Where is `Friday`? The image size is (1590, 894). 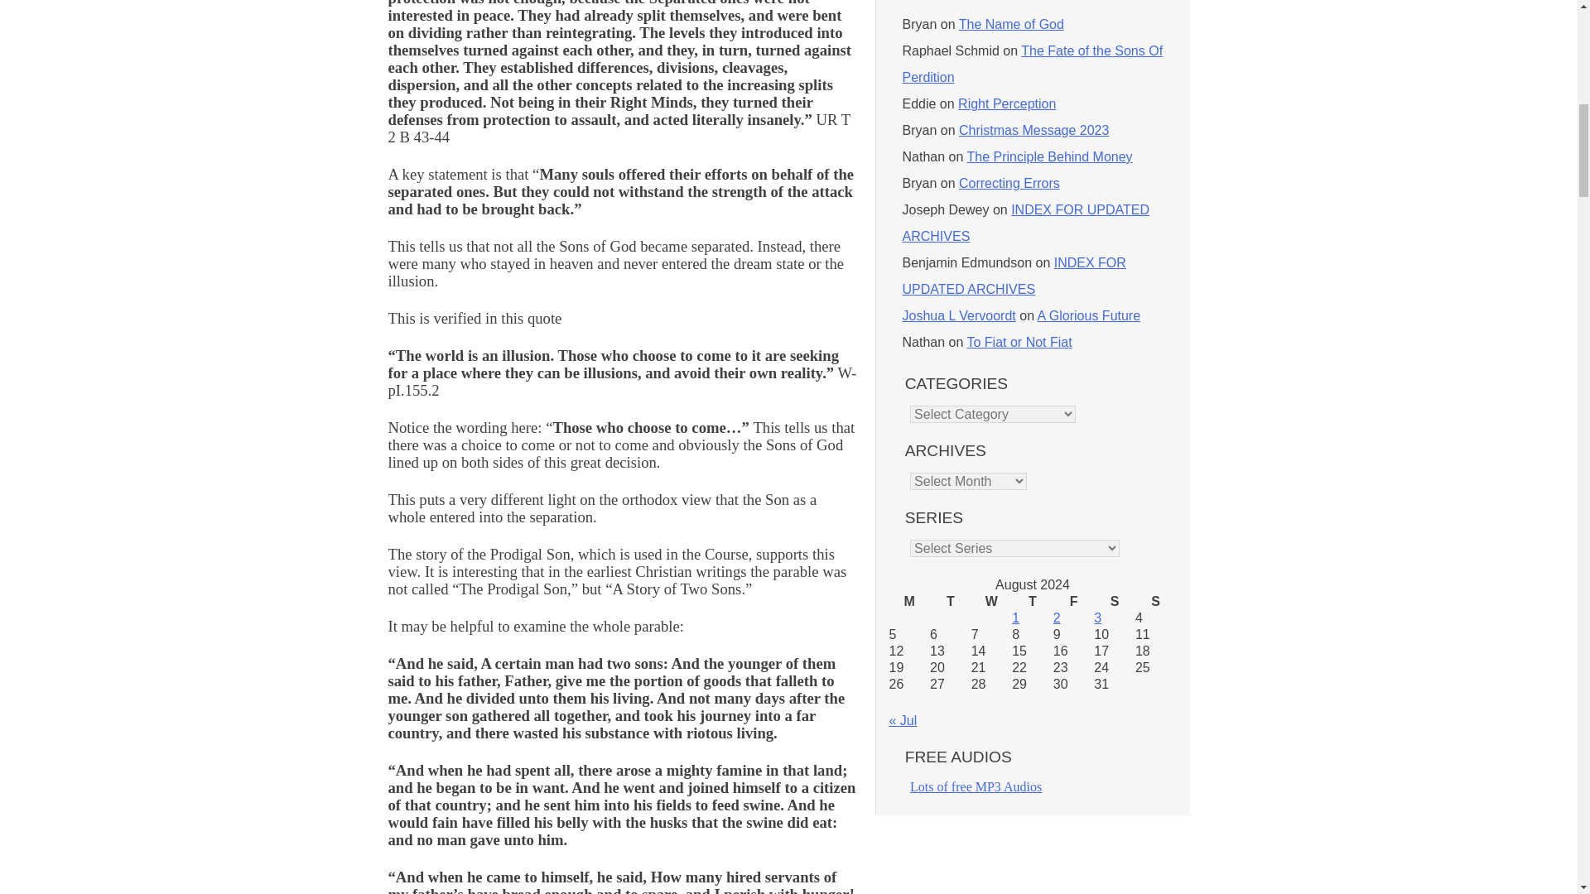
Friday is located at coordinates (1073, 601).